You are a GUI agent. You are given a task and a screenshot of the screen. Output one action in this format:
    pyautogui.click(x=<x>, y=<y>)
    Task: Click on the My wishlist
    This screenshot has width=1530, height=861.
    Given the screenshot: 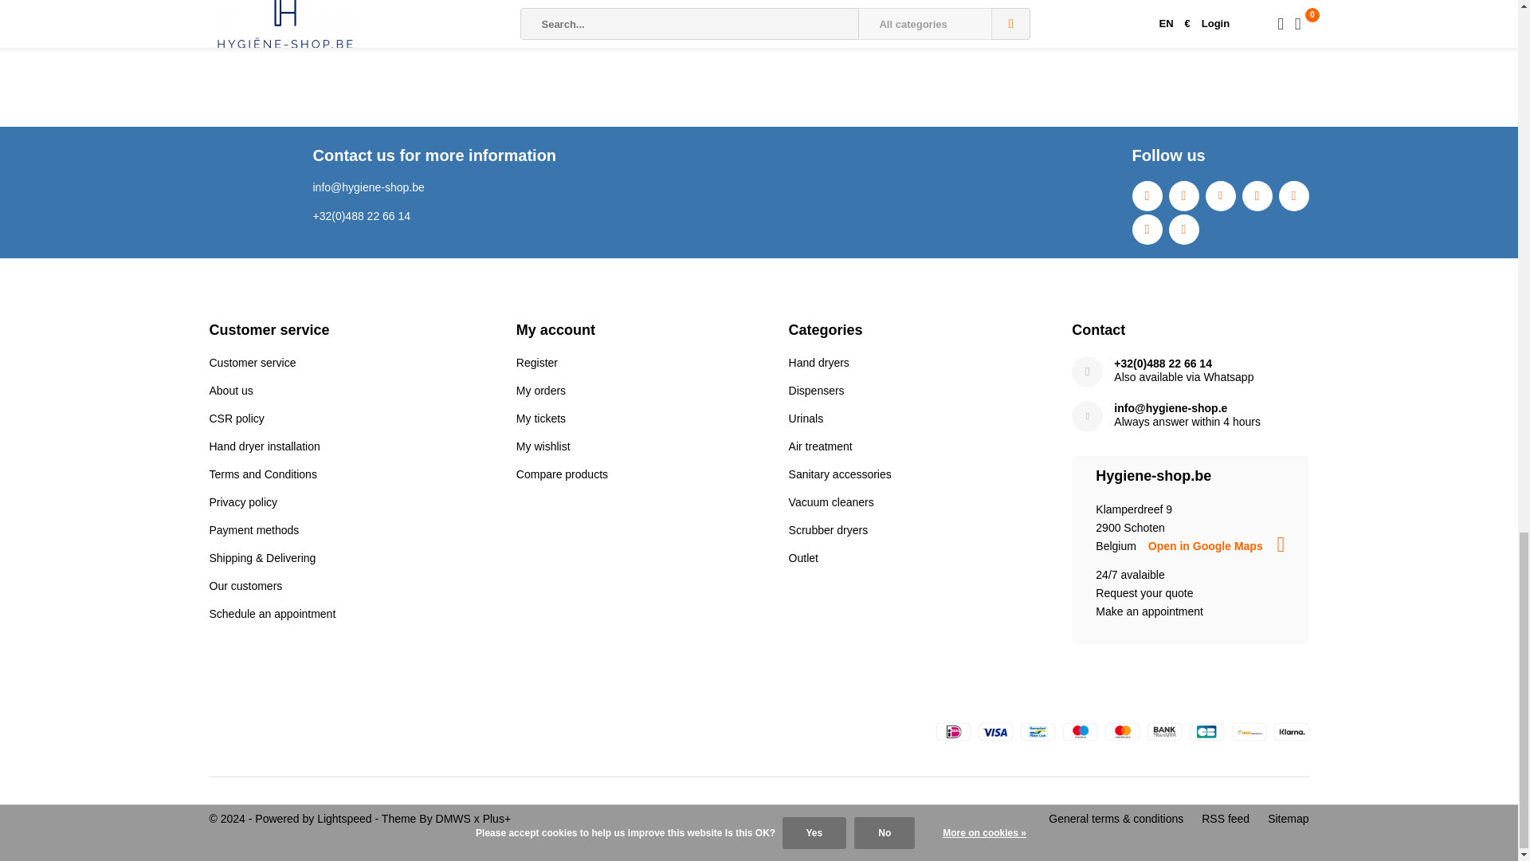 What is the action you would take?
    pyautogui.click(x=543, y=446)
    